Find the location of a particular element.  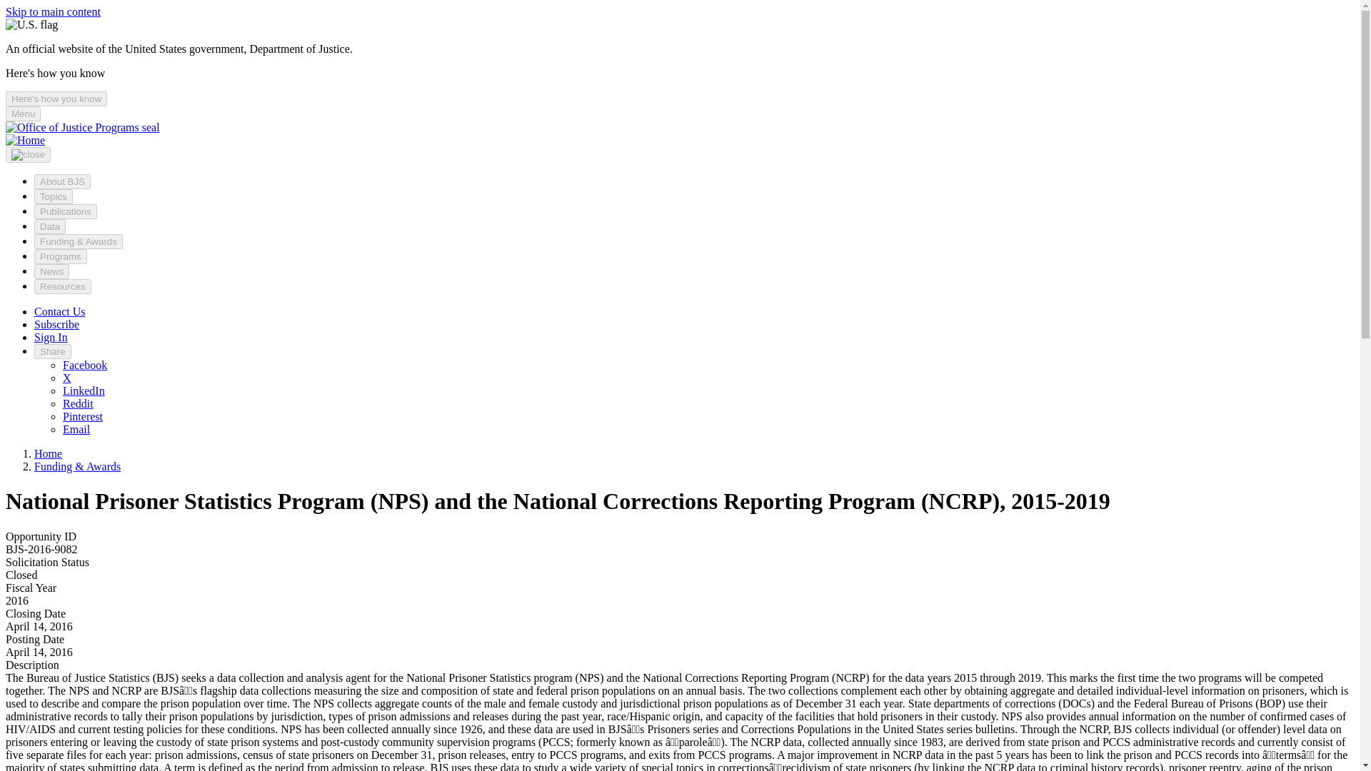

Share on LinkedIn is located at coordinates (84, 390).